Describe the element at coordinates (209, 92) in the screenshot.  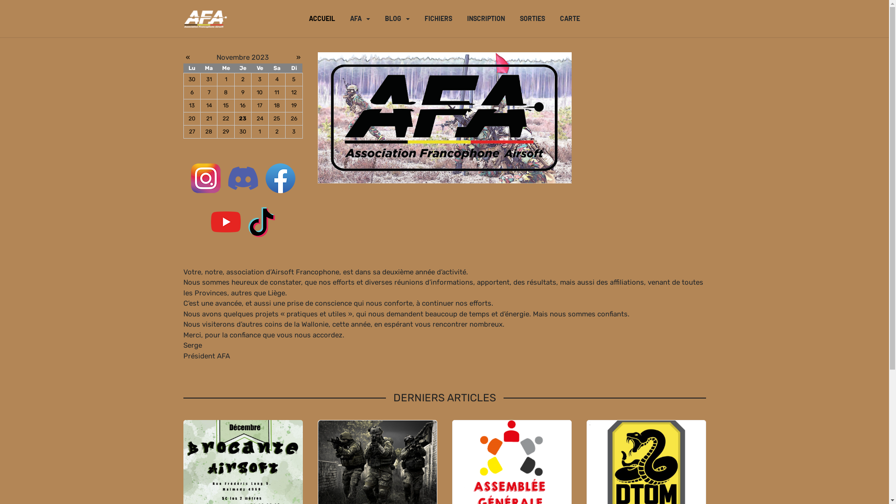
I see `7` at that location.